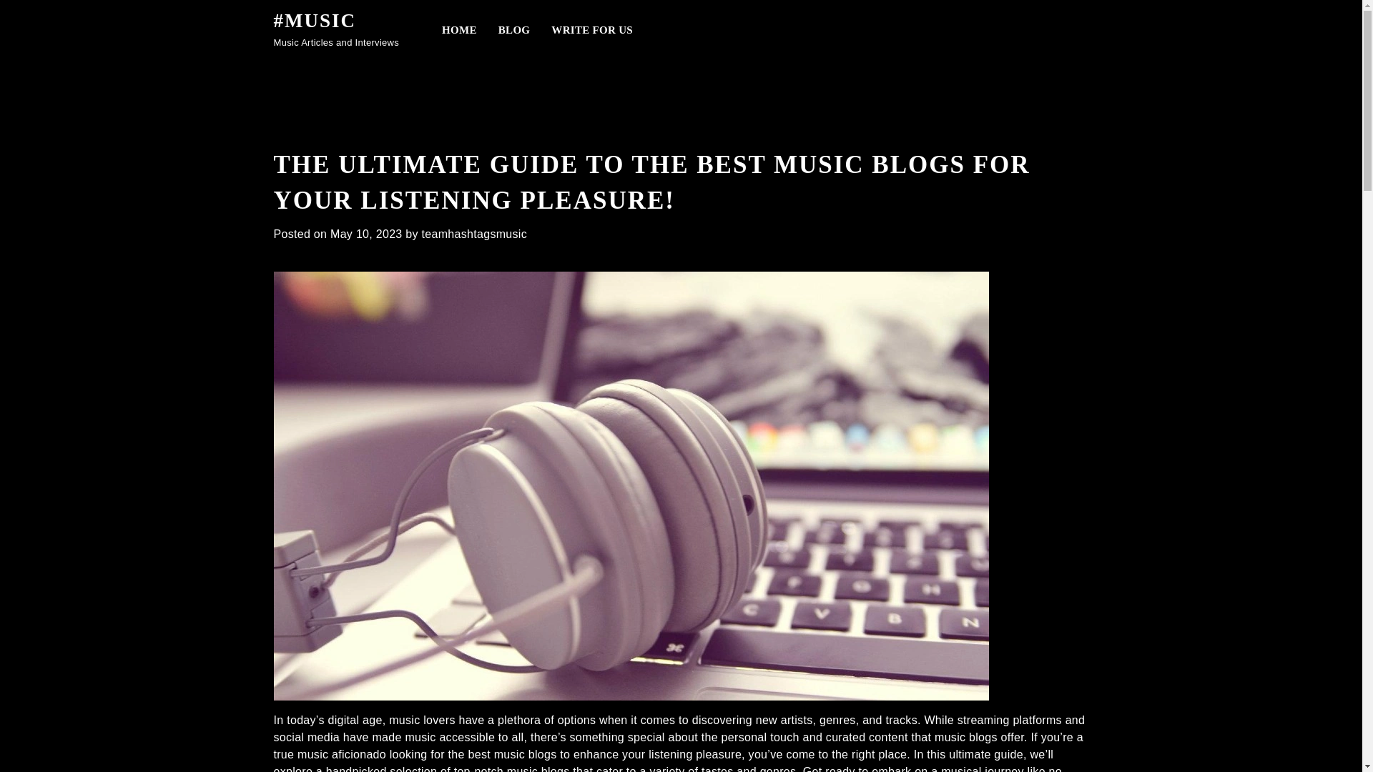  What do you see at coordinates (474, 233) in the screenshot?
I see `teamhashtagsmusic` at bounding box center [474, 233].